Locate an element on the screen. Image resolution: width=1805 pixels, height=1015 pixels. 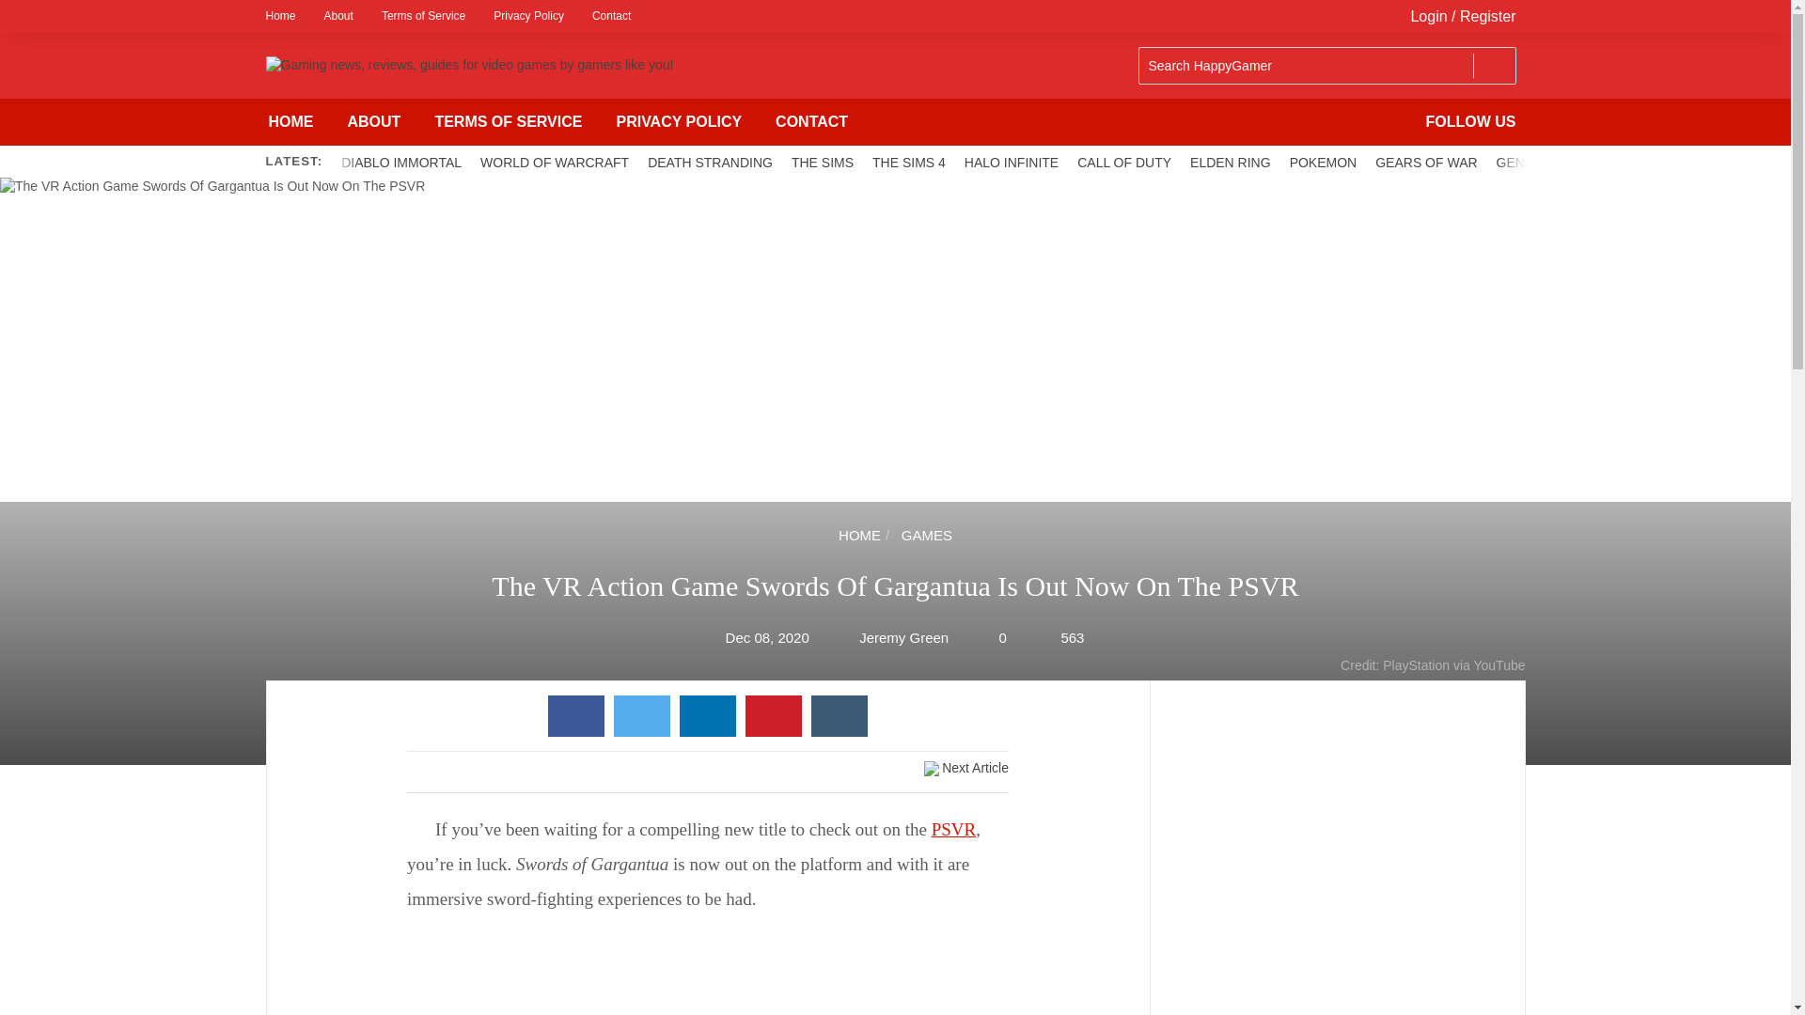
About is located at coordinates (338, 16).